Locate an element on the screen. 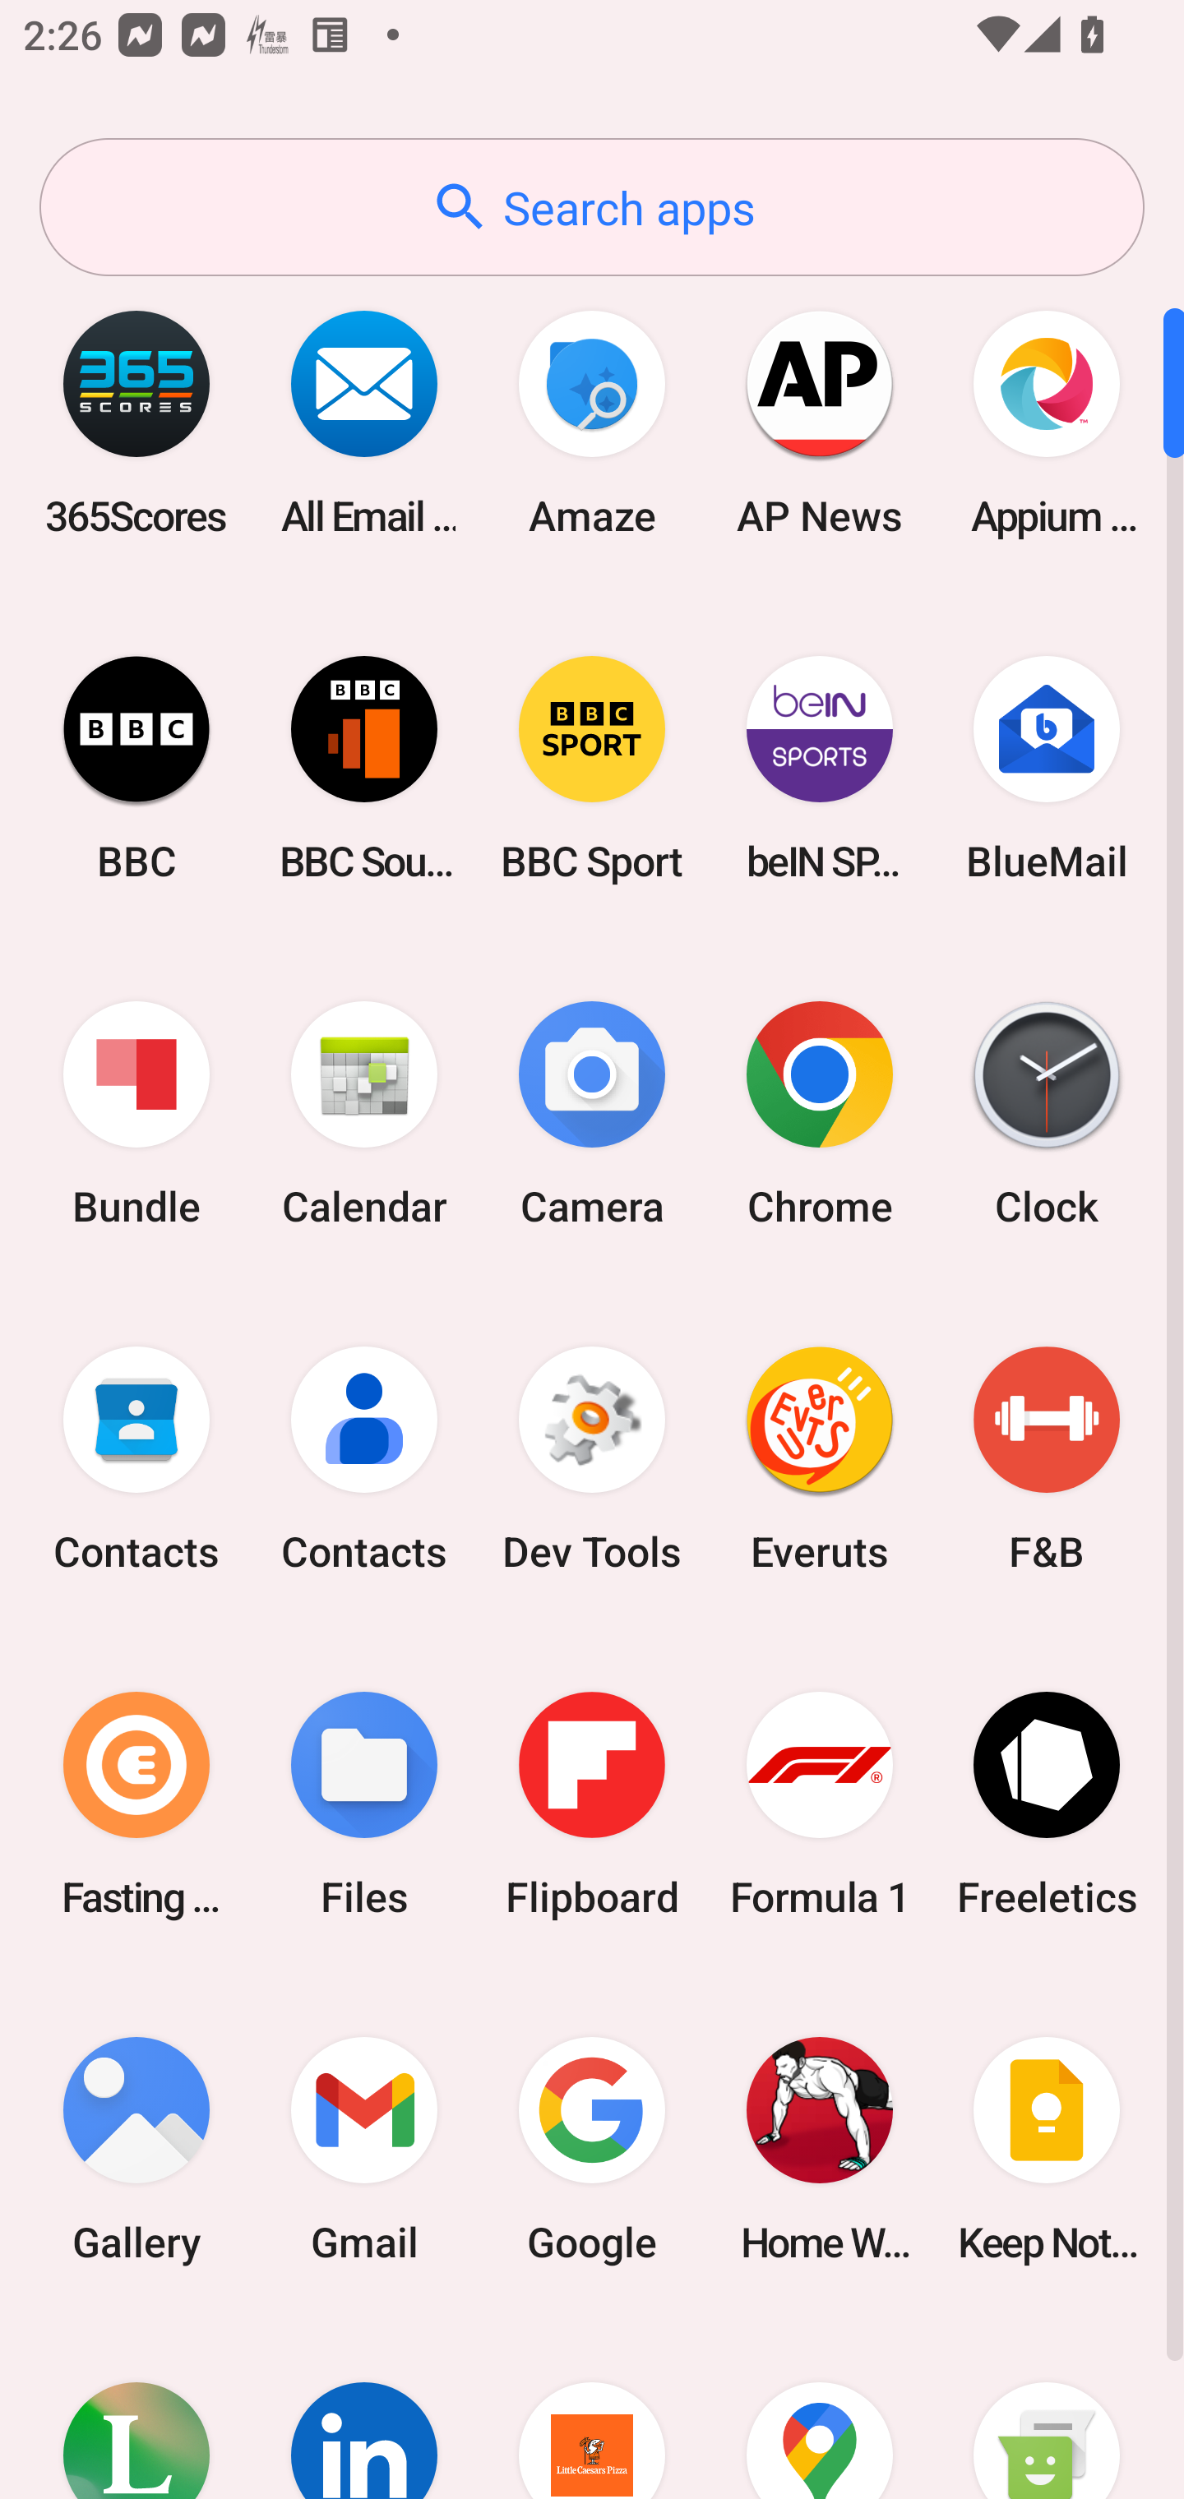 The height and width of the screenshot is (2499, 1184). beIN SPORTS is located at coordinates (819, 768).